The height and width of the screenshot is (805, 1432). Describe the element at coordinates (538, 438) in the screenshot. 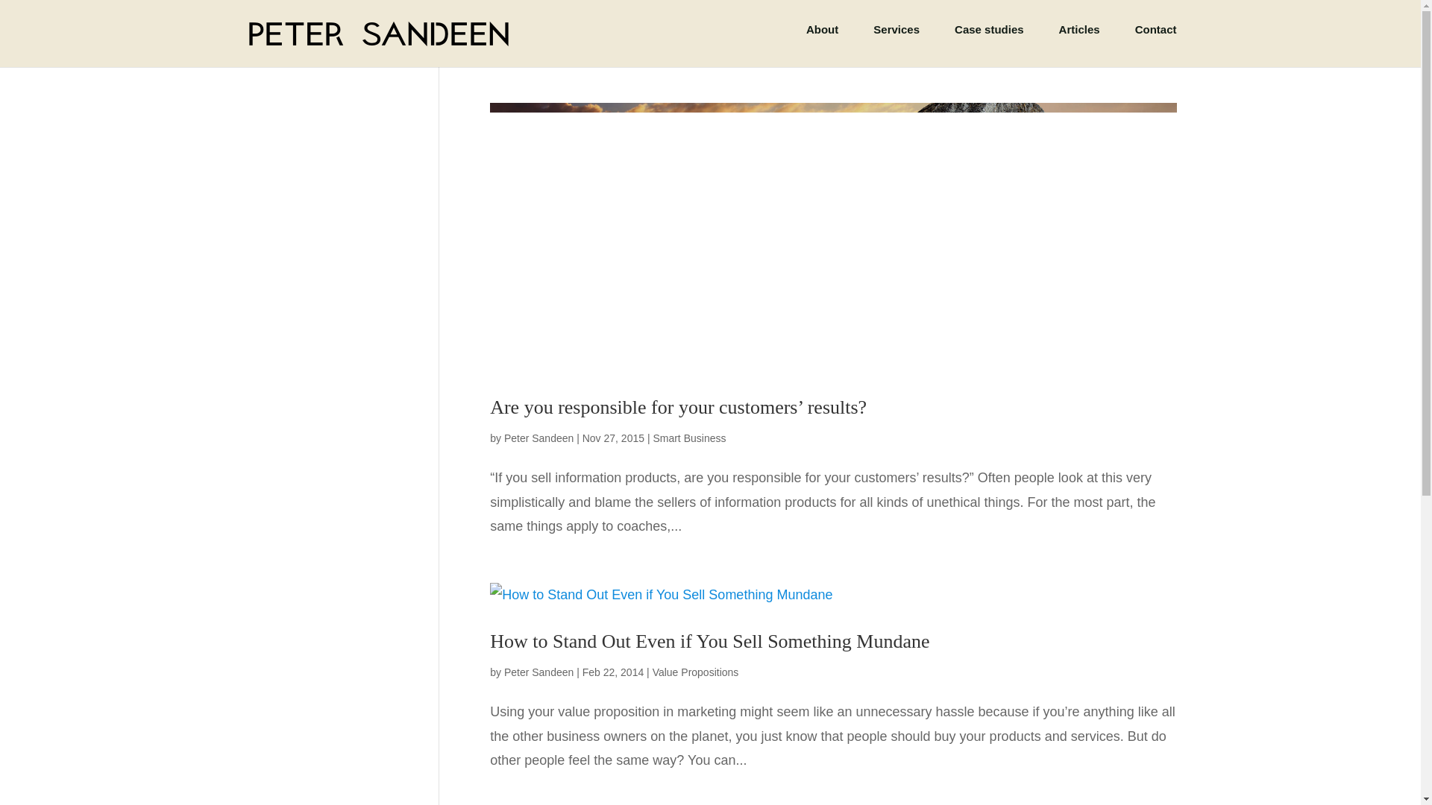

I see `Peter Sandeen` at that location.